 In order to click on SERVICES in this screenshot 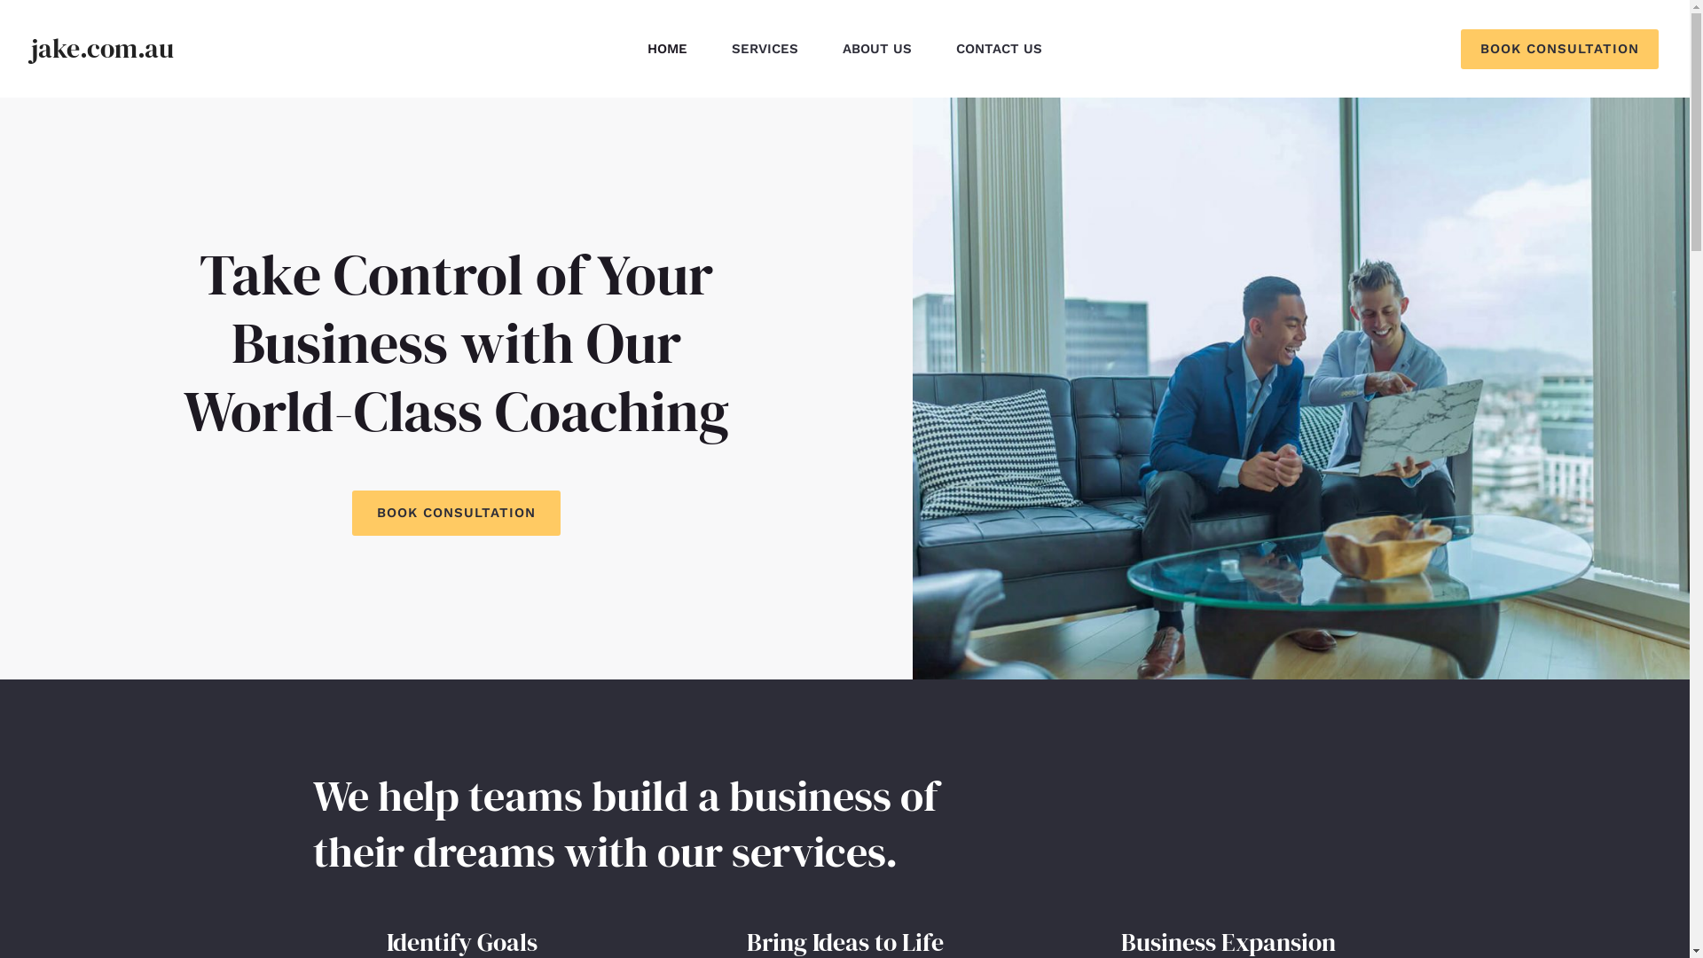, I will do `click(765, 49)`.